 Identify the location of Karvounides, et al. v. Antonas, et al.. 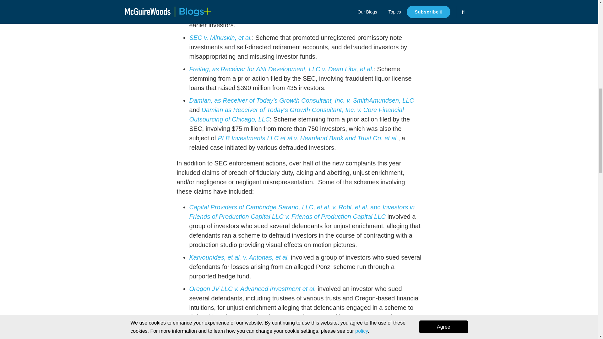
(239, 257).